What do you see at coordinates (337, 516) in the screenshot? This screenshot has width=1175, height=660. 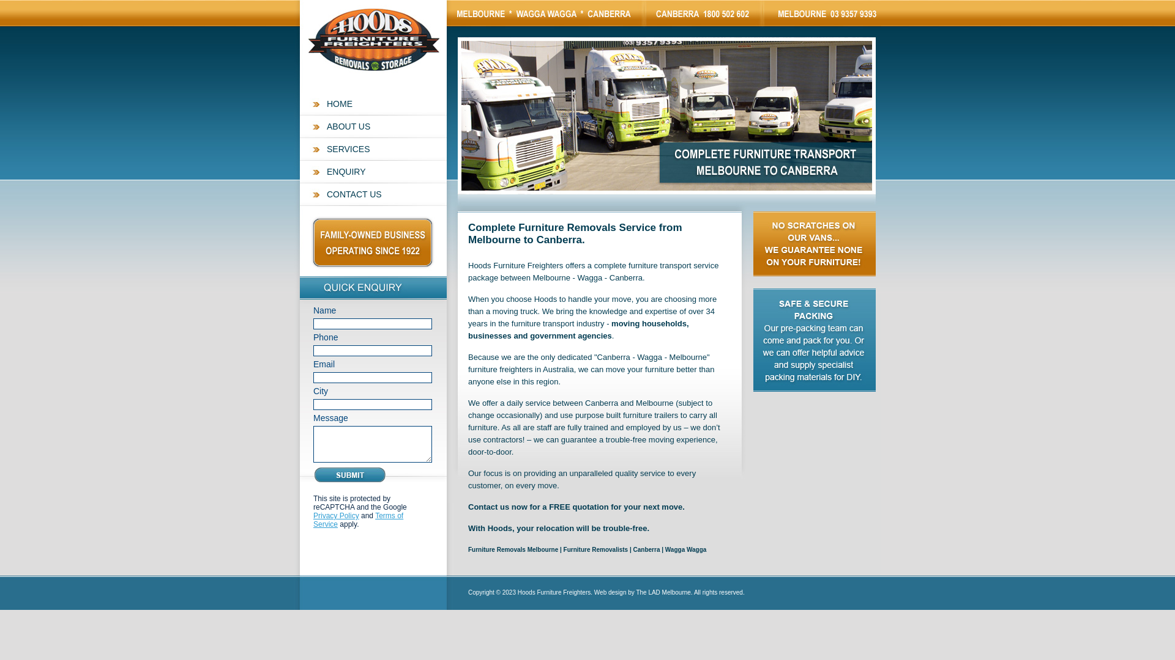 I see `Privacy Policy` at bounding box center [337, 516].